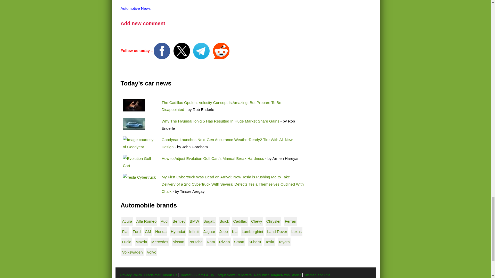 This screenshot has height=278, width=495. Describe the element at coordinates (164, 221) in the screenshot. I see `Audi` at that location.